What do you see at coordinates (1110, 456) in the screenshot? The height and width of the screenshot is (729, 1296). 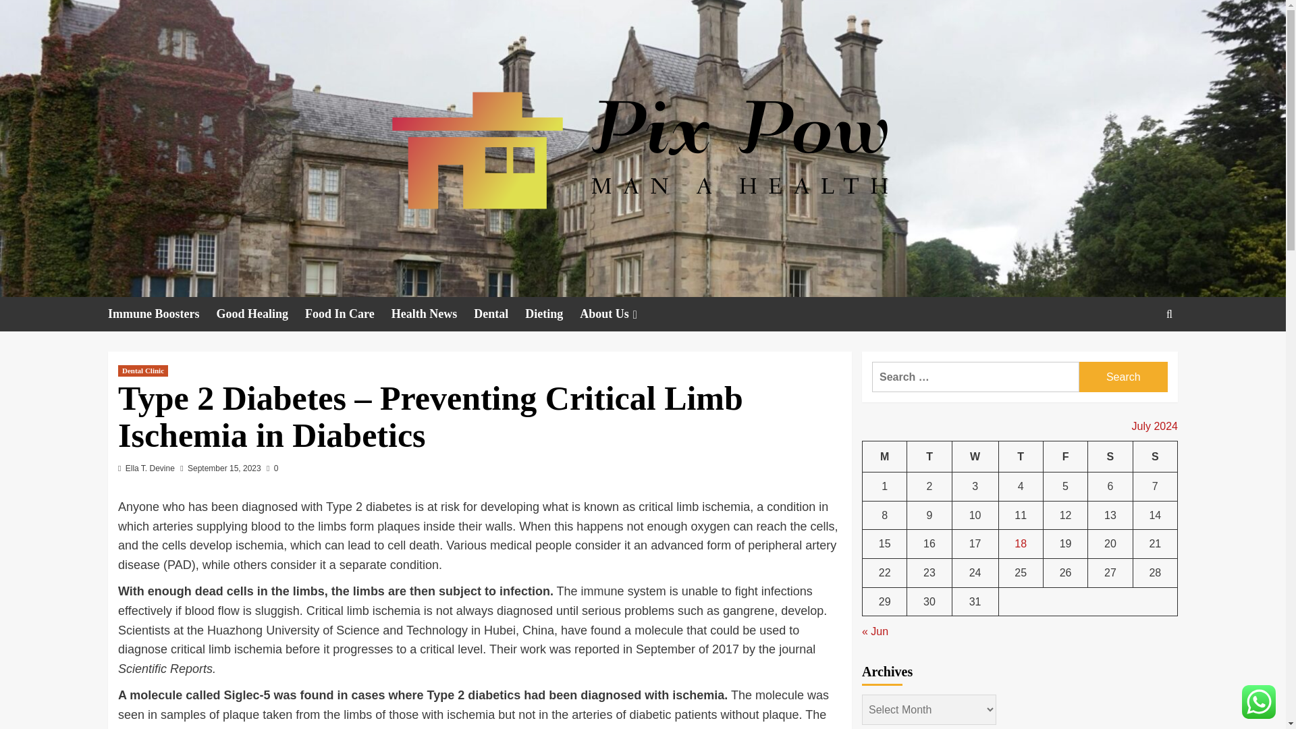 I see `Saturday` at bounding box center [1110, 456].